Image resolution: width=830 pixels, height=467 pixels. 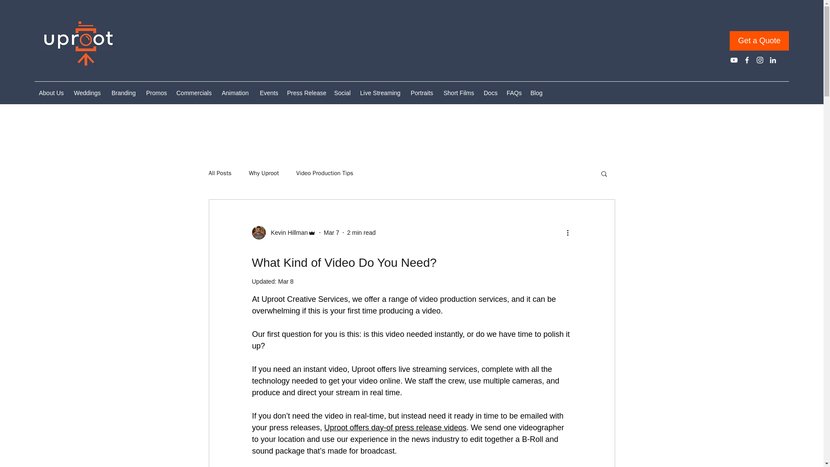 What do you see at coordinates (156, 93) in the screenshot?
I see `Promos` at bounding box center [156, 93].